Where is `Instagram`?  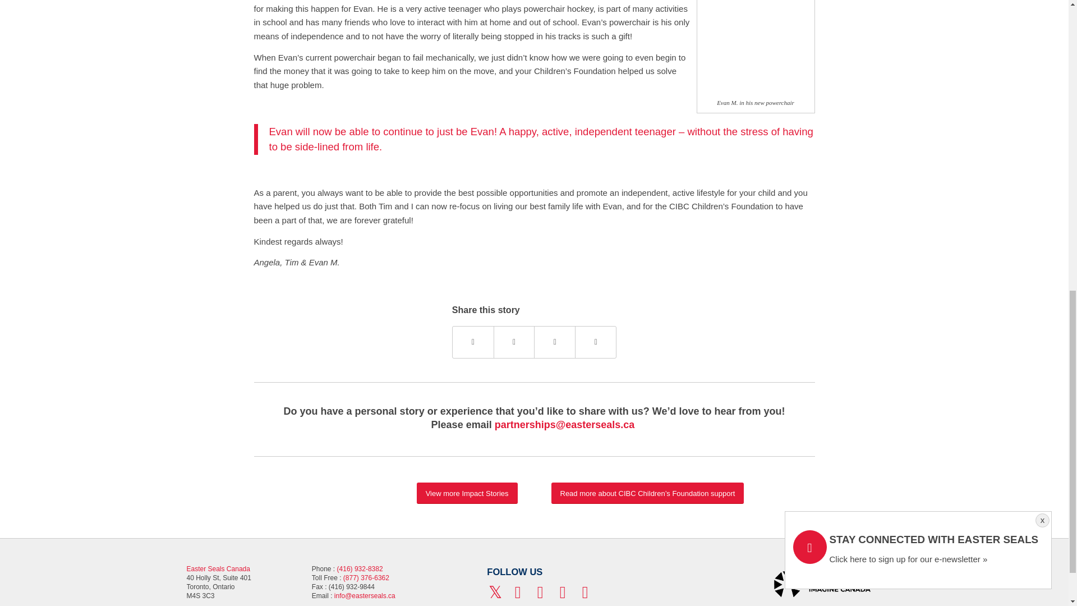
Instagram is located at coordinates (562, 593).